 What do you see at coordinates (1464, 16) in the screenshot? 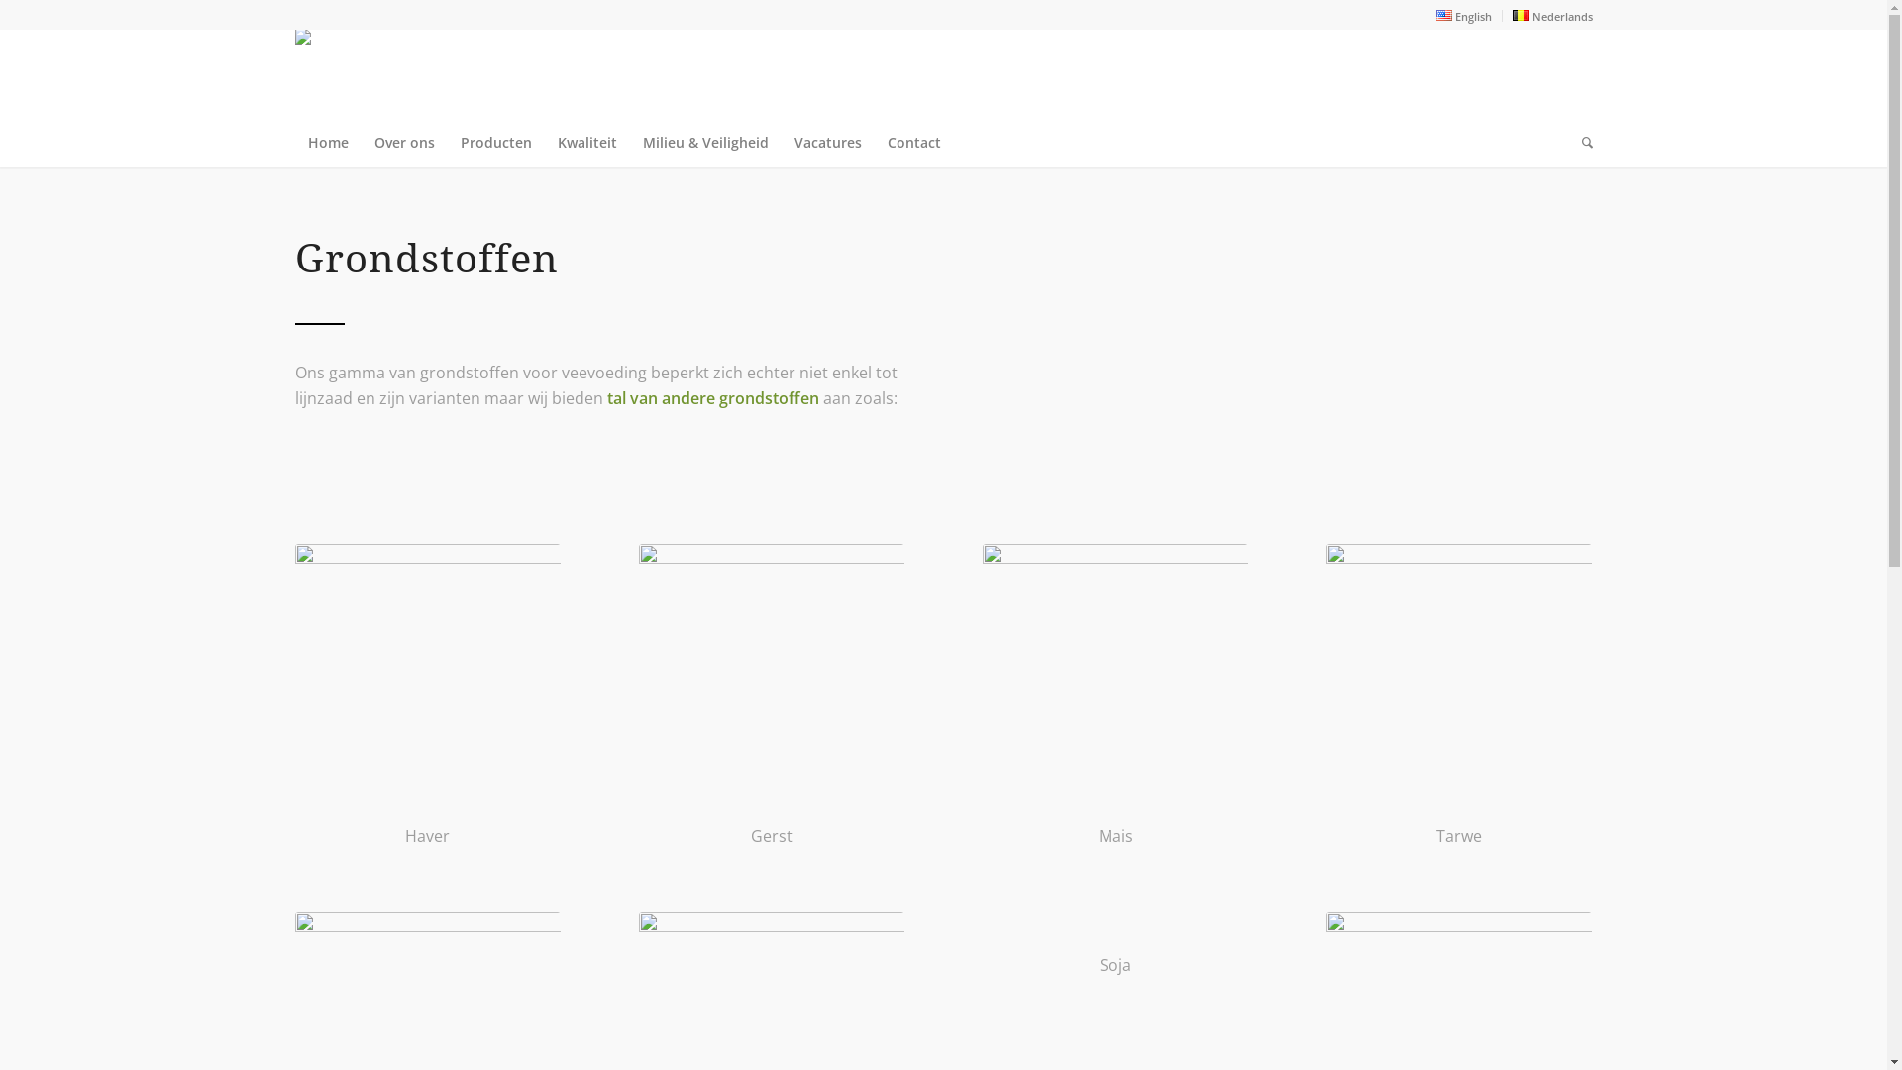
I see `English` at bounding box center [1464, 16].